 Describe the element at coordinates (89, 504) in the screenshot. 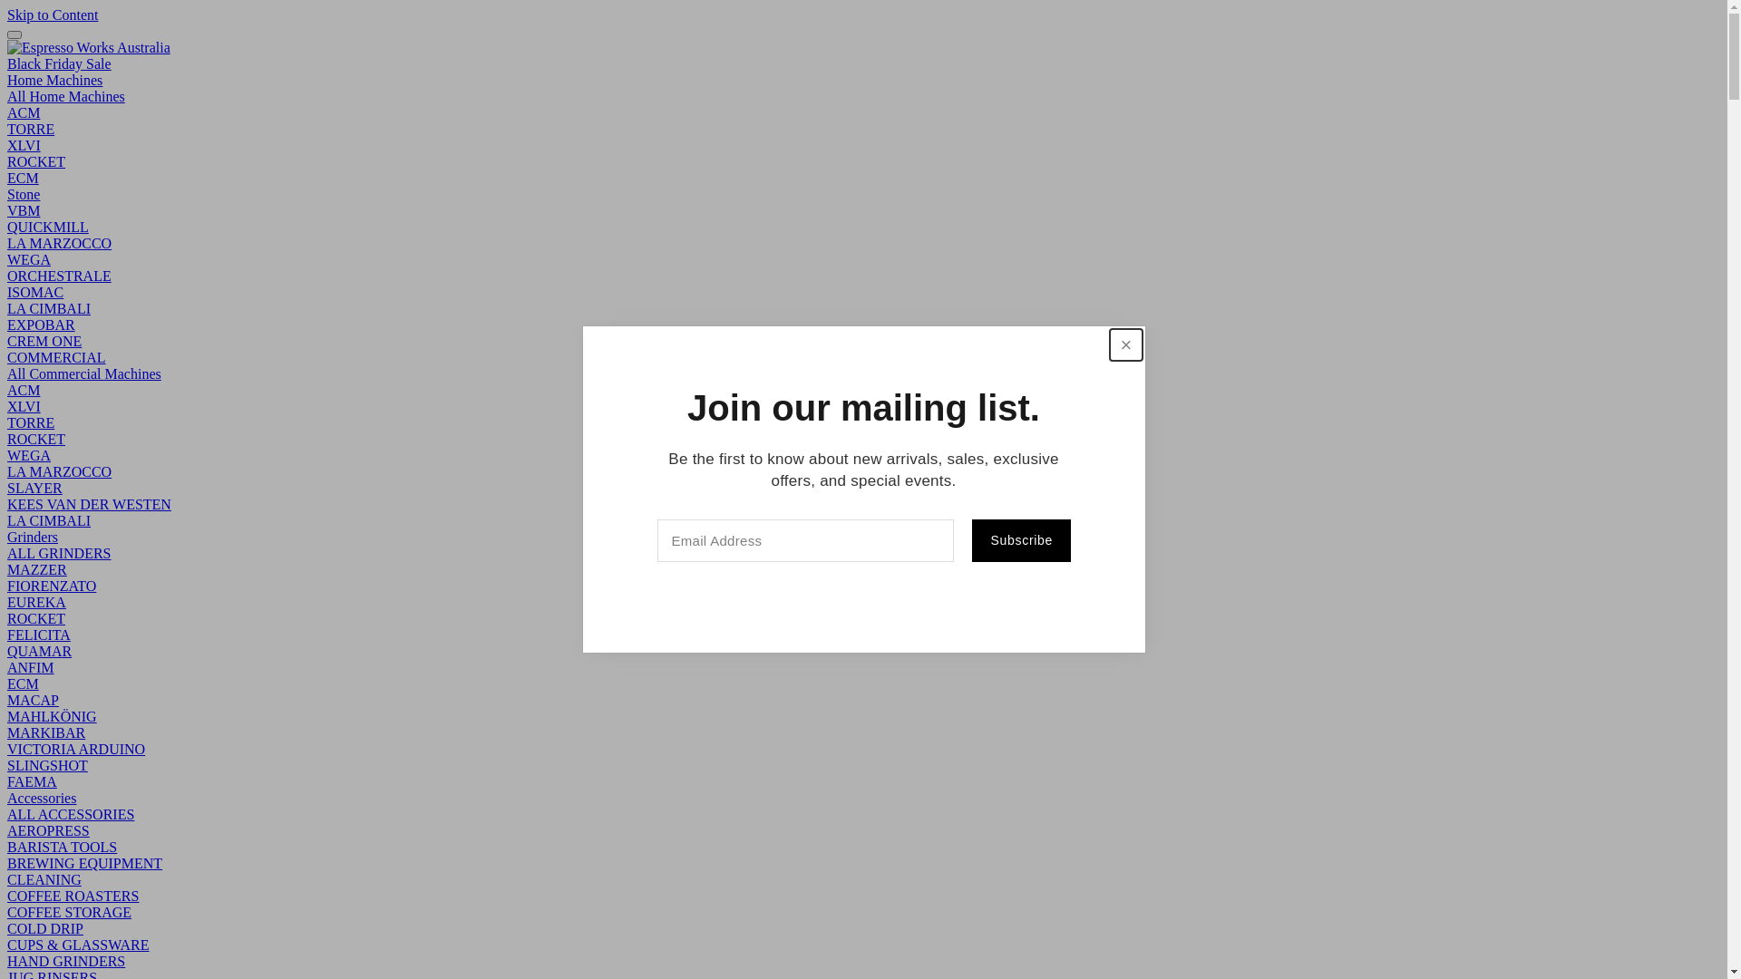

I see `KEES VAN DER WESTEN` at that location.